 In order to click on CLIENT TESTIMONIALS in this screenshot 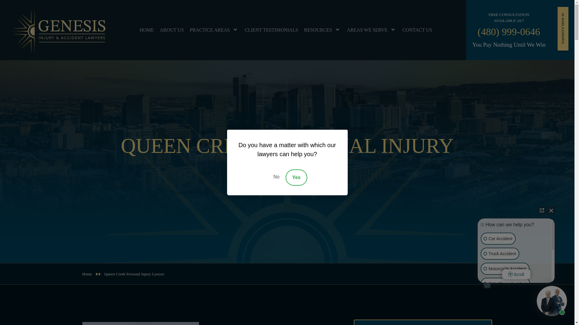, I will do `click(271, 30)`.